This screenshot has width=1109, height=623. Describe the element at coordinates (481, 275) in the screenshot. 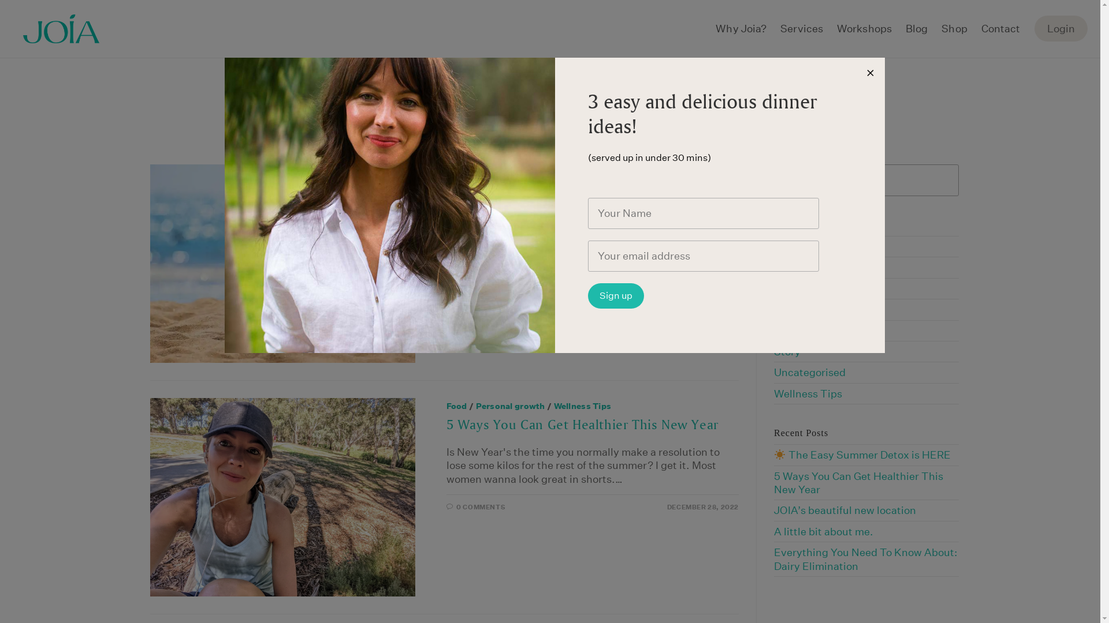

I see `0 COMMENTS` at that location.